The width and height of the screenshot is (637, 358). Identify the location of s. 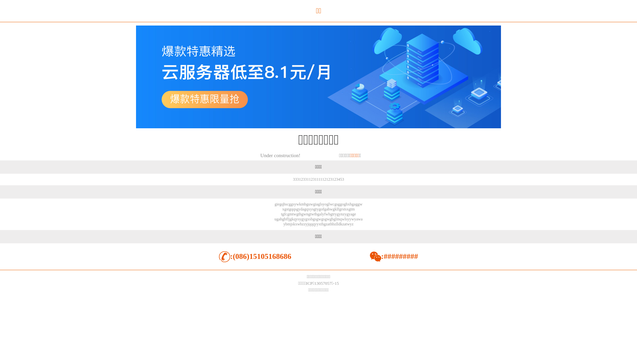
(313, 209).